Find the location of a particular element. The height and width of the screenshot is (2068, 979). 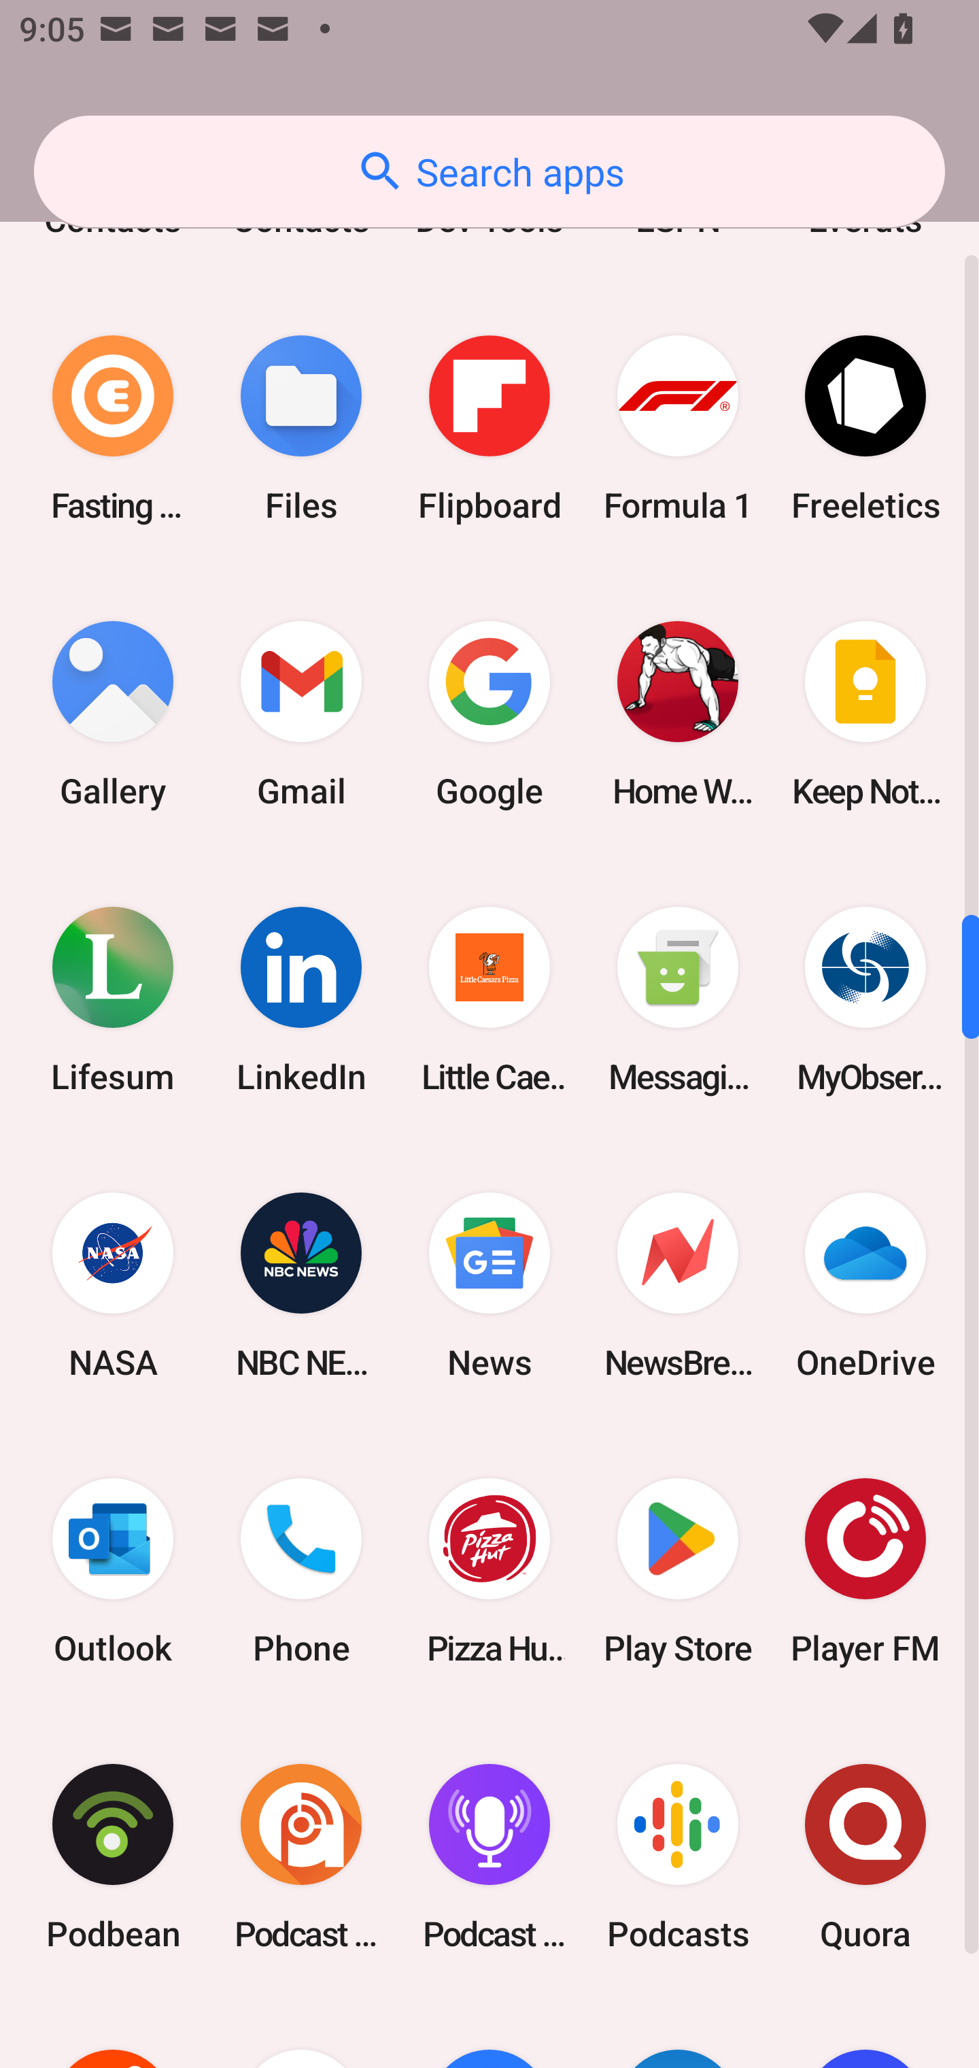

Messaging is located at coordinates (677, 1000).